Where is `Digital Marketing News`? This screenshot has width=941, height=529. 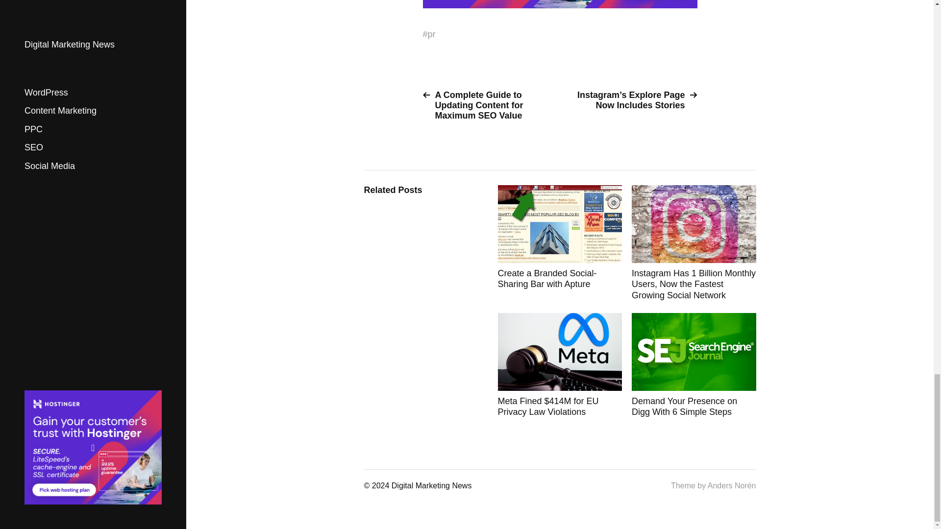
Digital Marketing News is located at coordinates (431, 486).